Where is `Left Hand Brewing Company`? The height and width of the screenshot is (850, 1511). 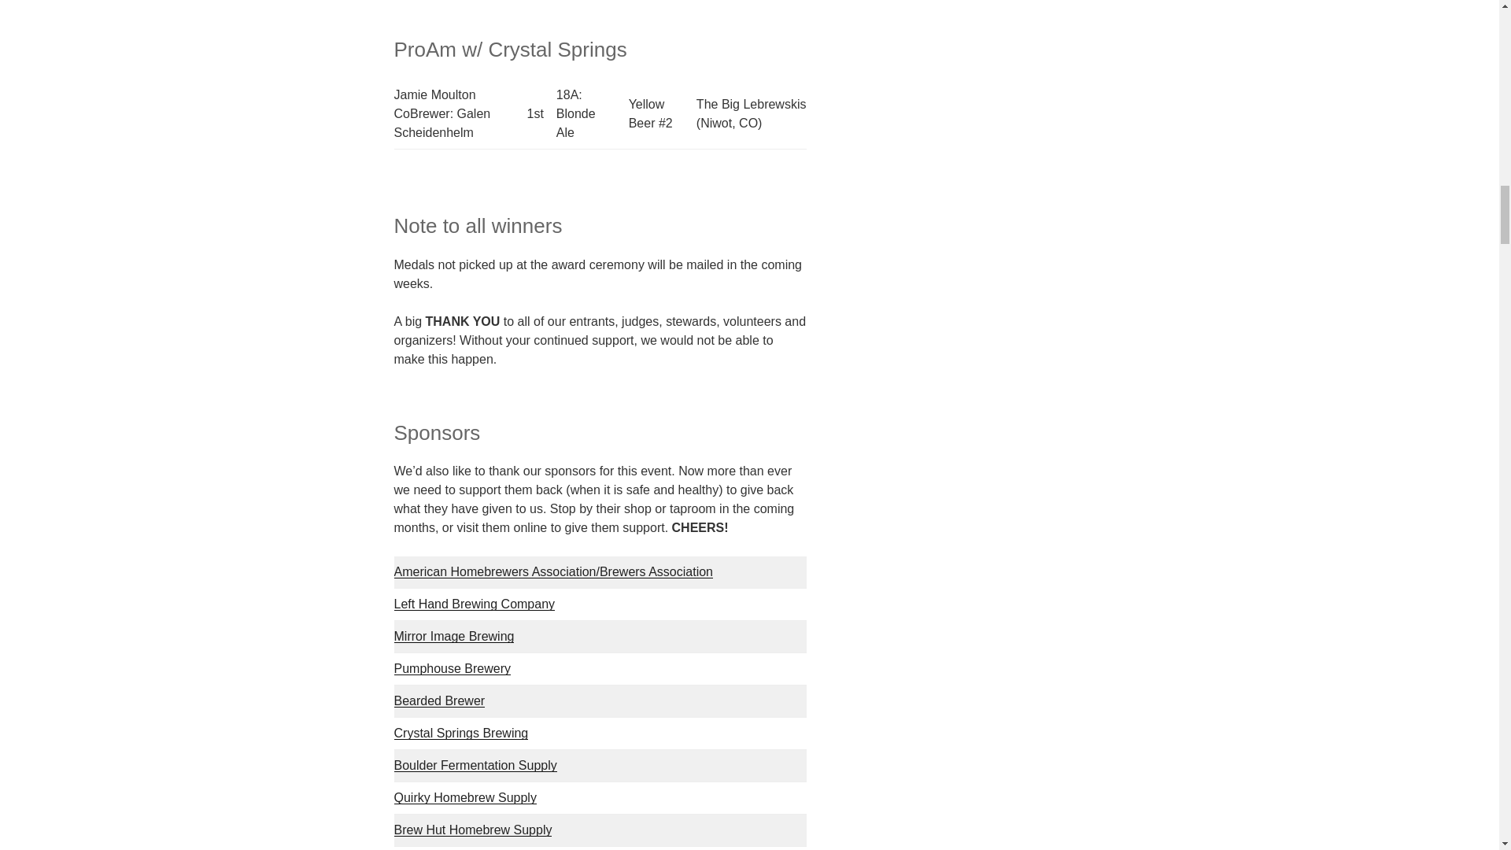
Left Hand Brewing Company is located at coordinates (474, 604).